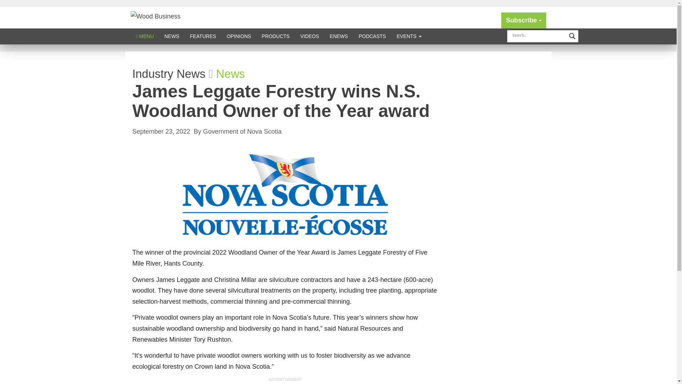 The height and width of the screenshot is (384, 682). What do you see at coordinates (145, 36) in the screenshot?
I see `MENU` at bounding box center [145, 36].